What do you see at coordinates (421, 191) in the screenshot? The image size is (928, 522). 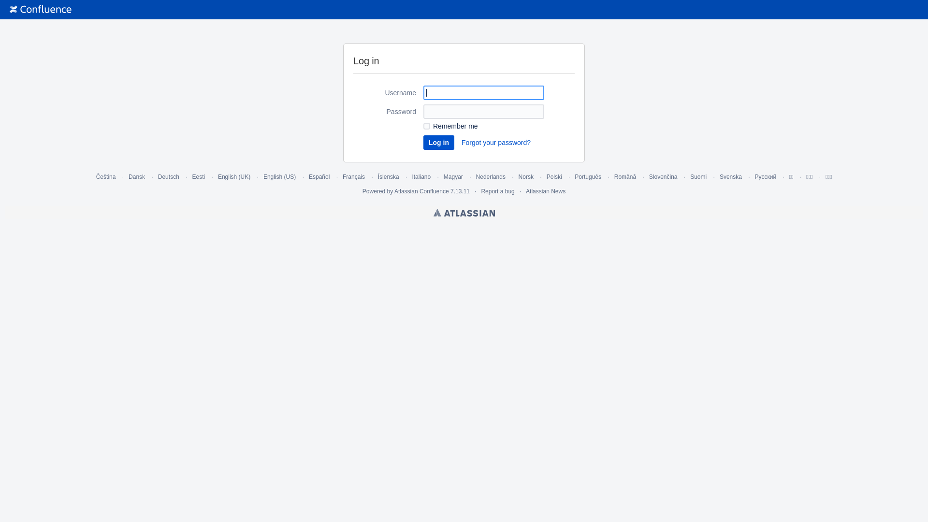 I see `Atlassian Confluence` at bounding box center [421, 191].